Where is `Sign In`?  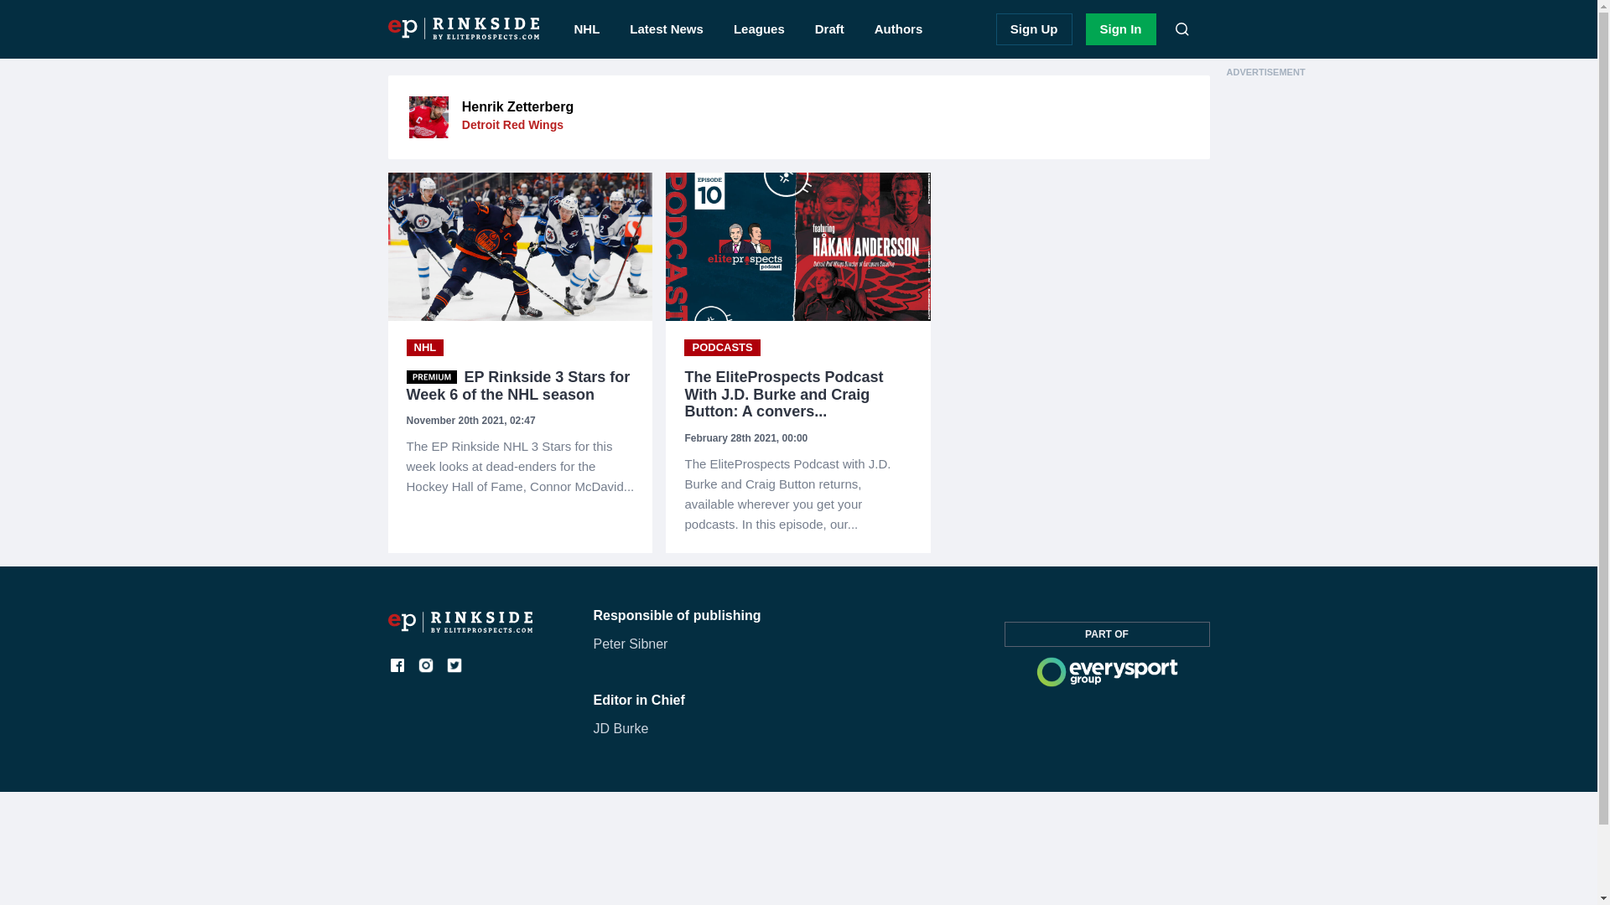 Sign In is located at coordinates (1120, 29).